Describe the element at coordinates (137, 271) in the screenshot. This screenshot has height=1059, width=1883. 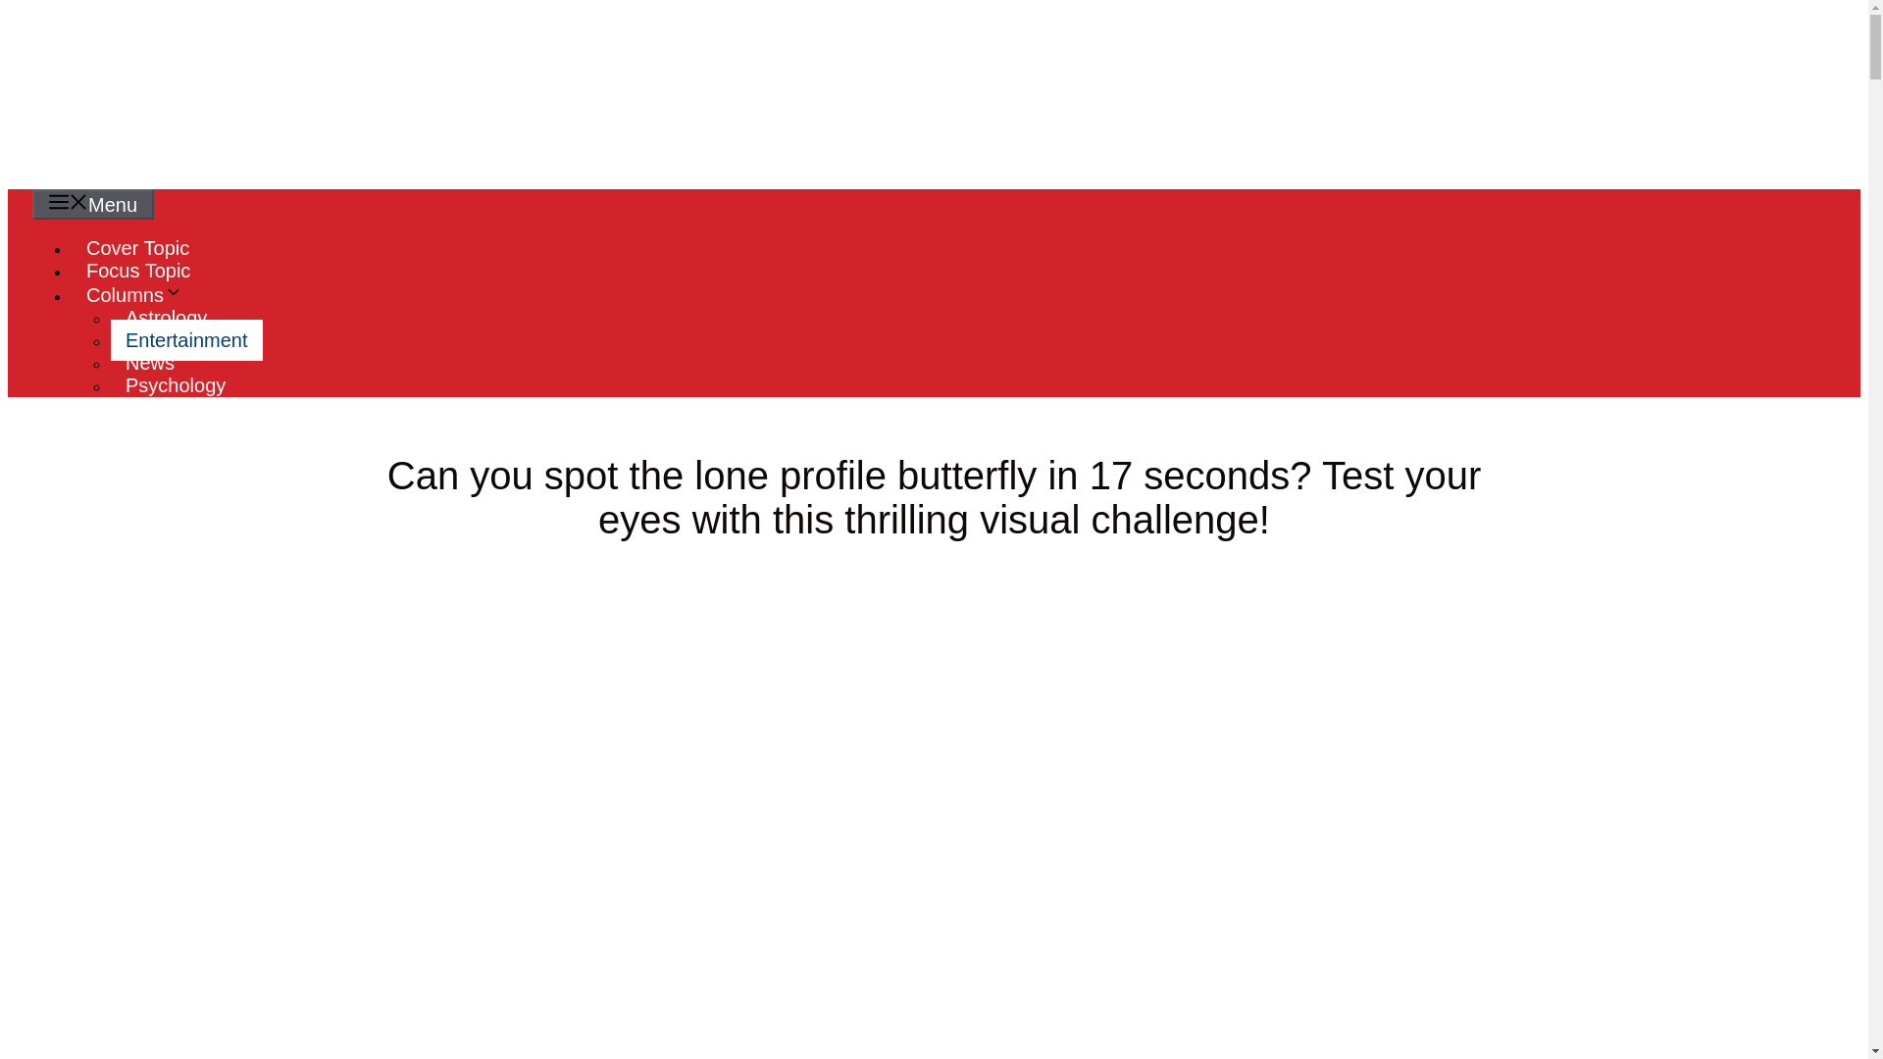
I see `Focus Topic` at that location.